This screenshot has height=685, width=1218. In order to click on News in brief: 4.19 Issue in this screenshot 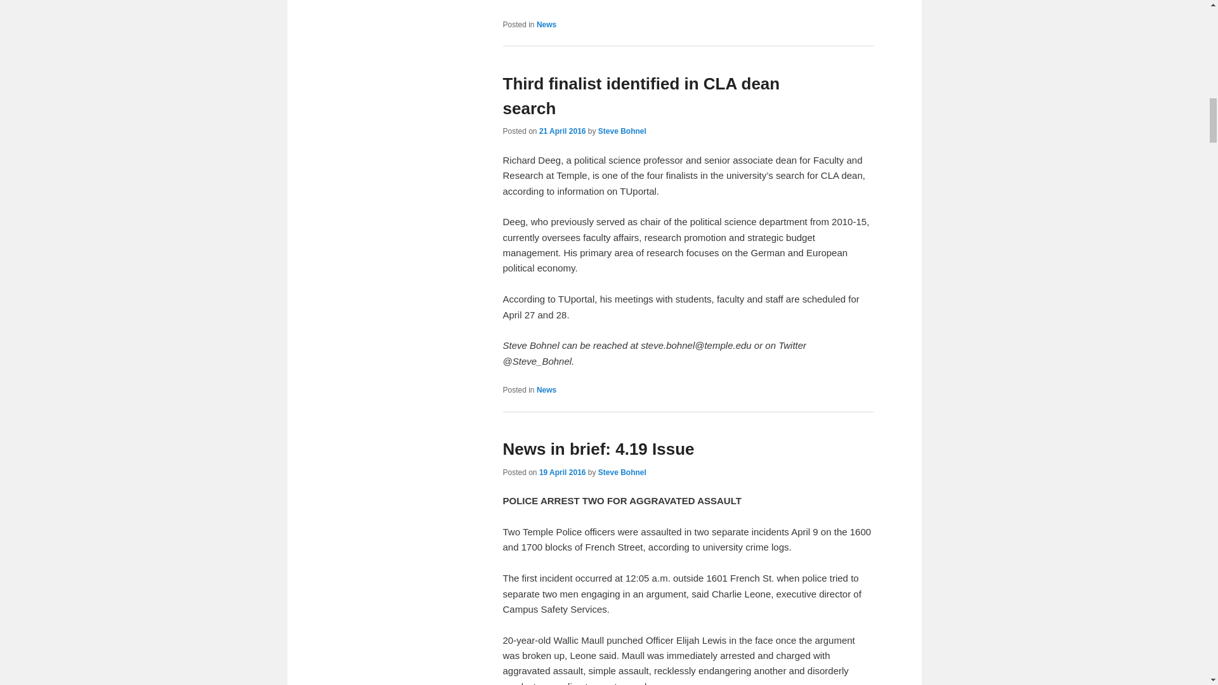, I will do `click(598, 449)`.